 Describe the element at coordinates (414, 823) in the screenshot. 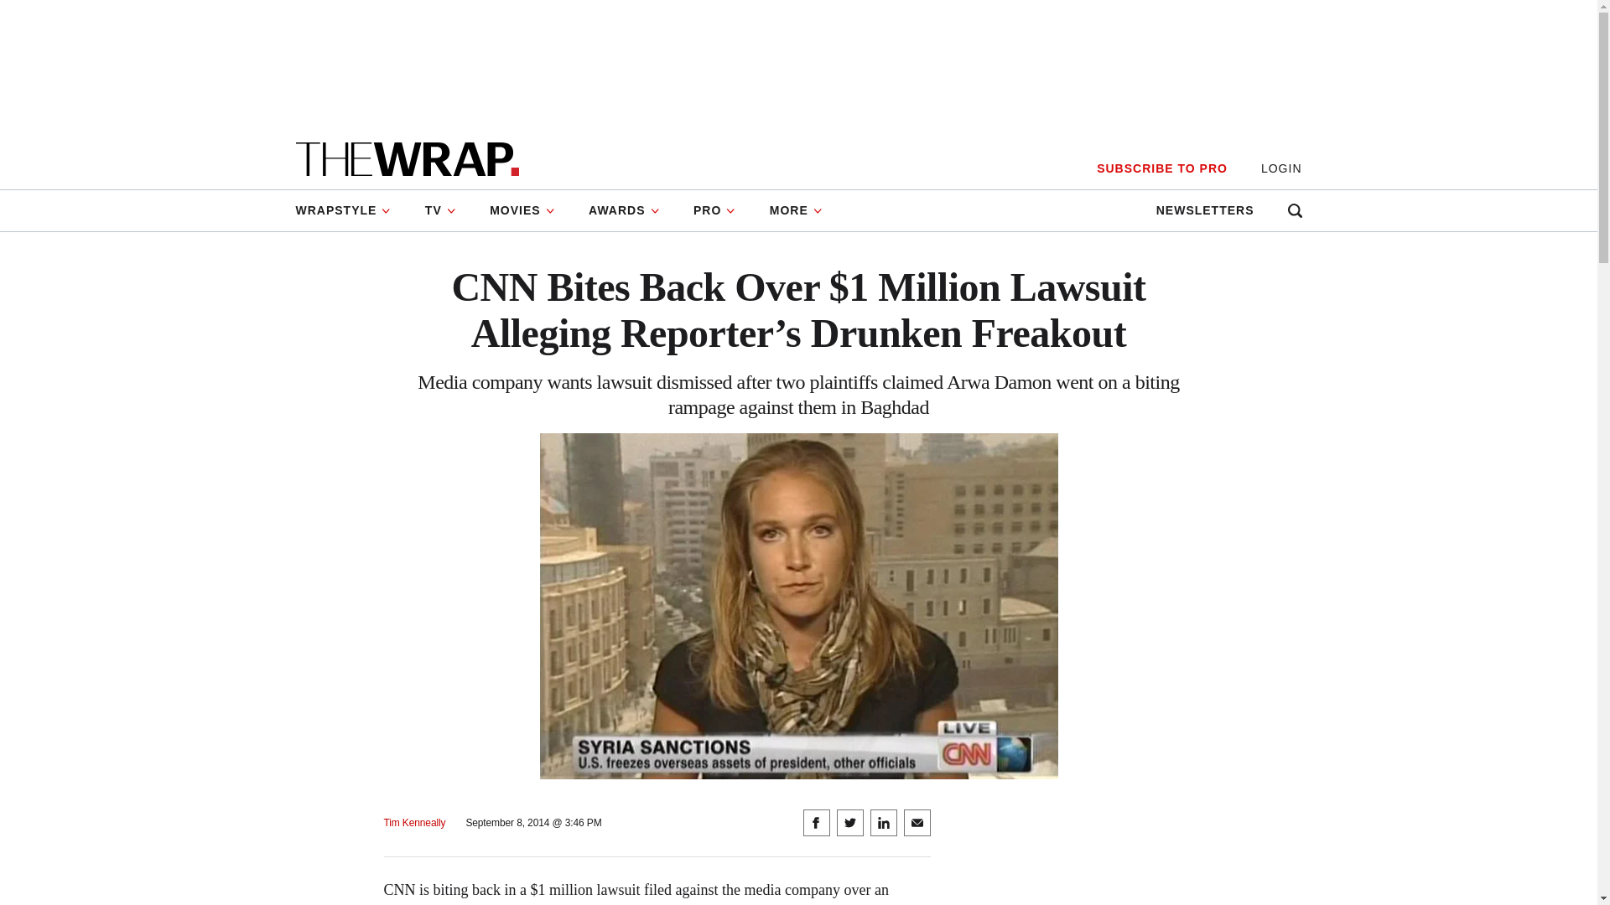

I see `Posts by Tim Kenneally` at that location.